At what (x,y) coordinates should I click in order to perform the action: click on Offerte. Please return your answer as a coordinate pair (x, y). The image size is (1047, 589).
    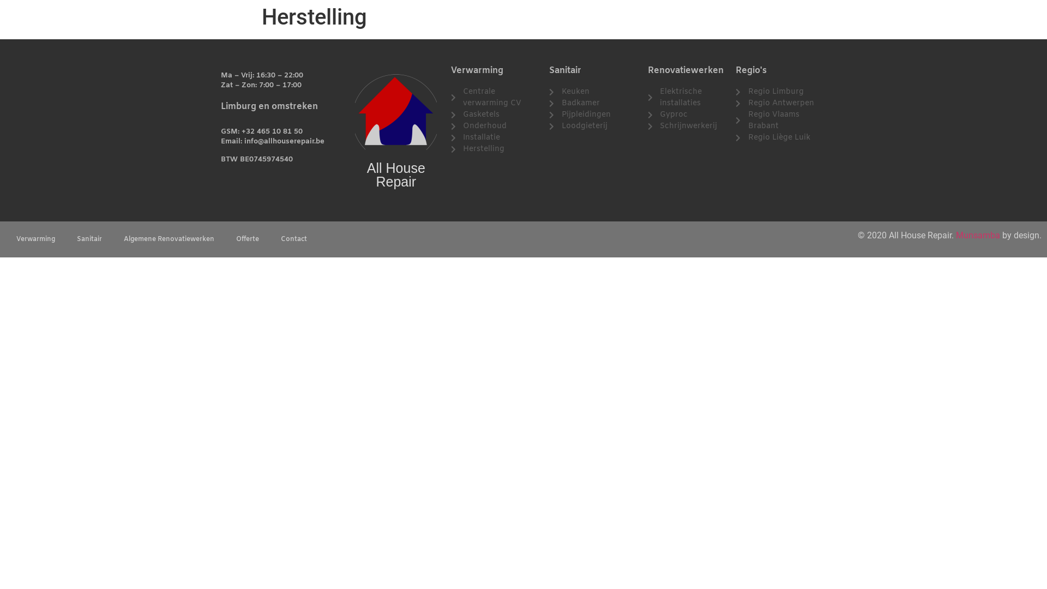
    Looking at the image, I should click on (248, 239).